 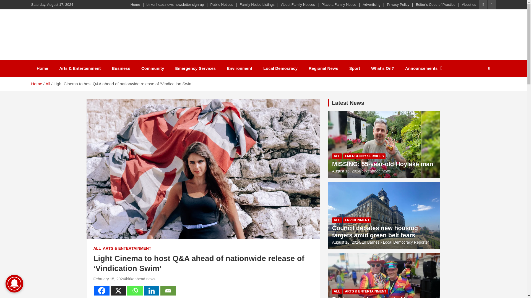 What do you see at coordinates (153, 68) in the screenshot?
I see `Community` at bounding box center [153, 68].